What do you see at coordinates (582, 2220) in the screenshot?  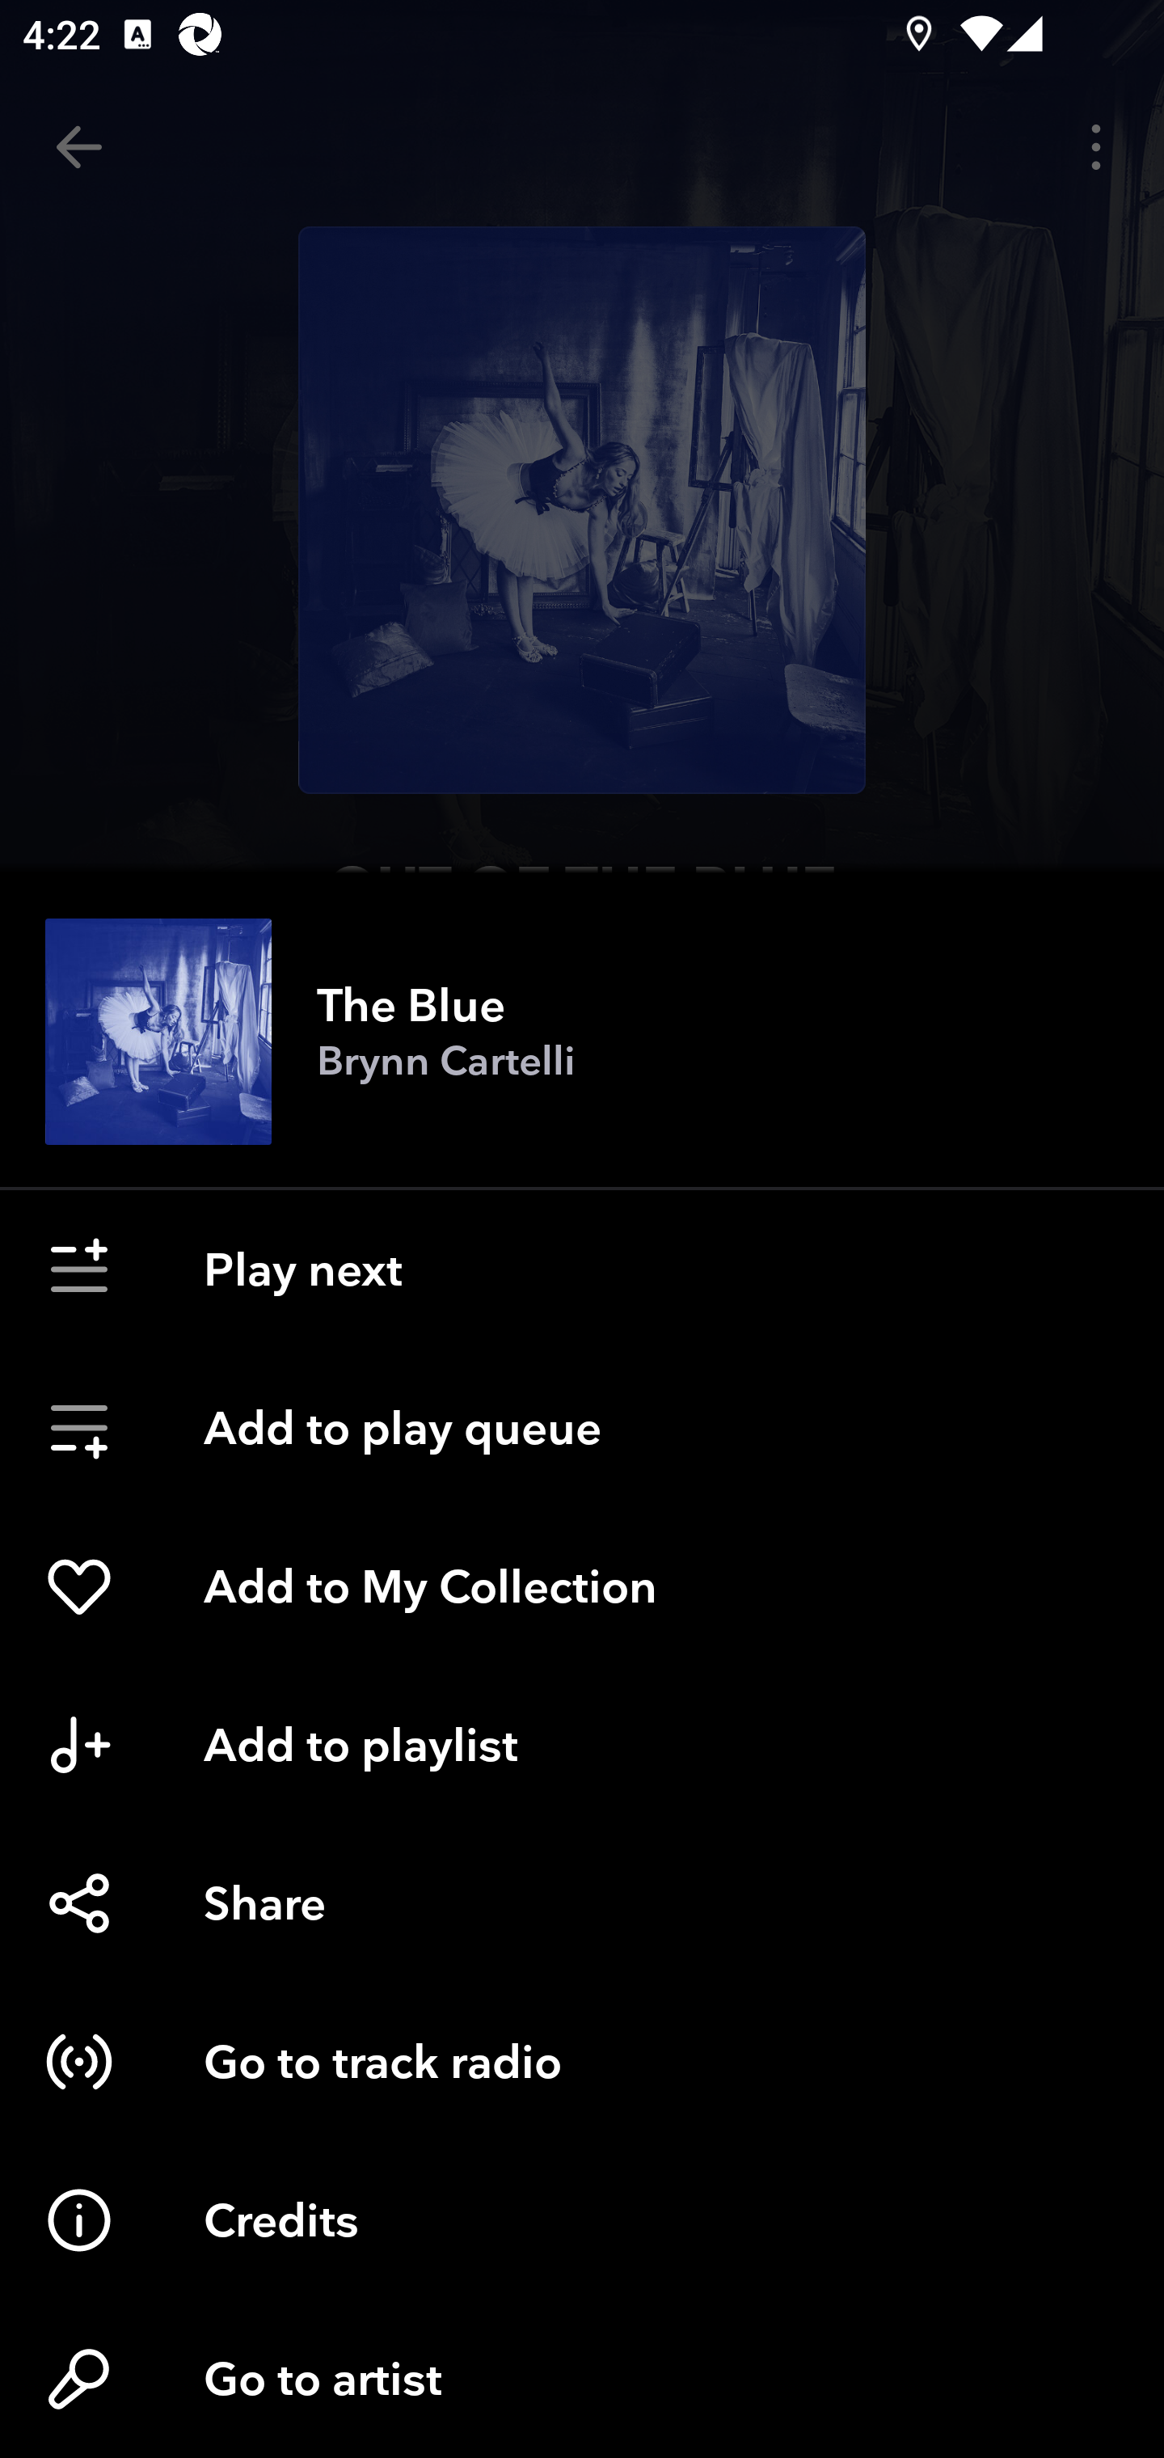 I see `Credits` at bounding box center [582, 2220].